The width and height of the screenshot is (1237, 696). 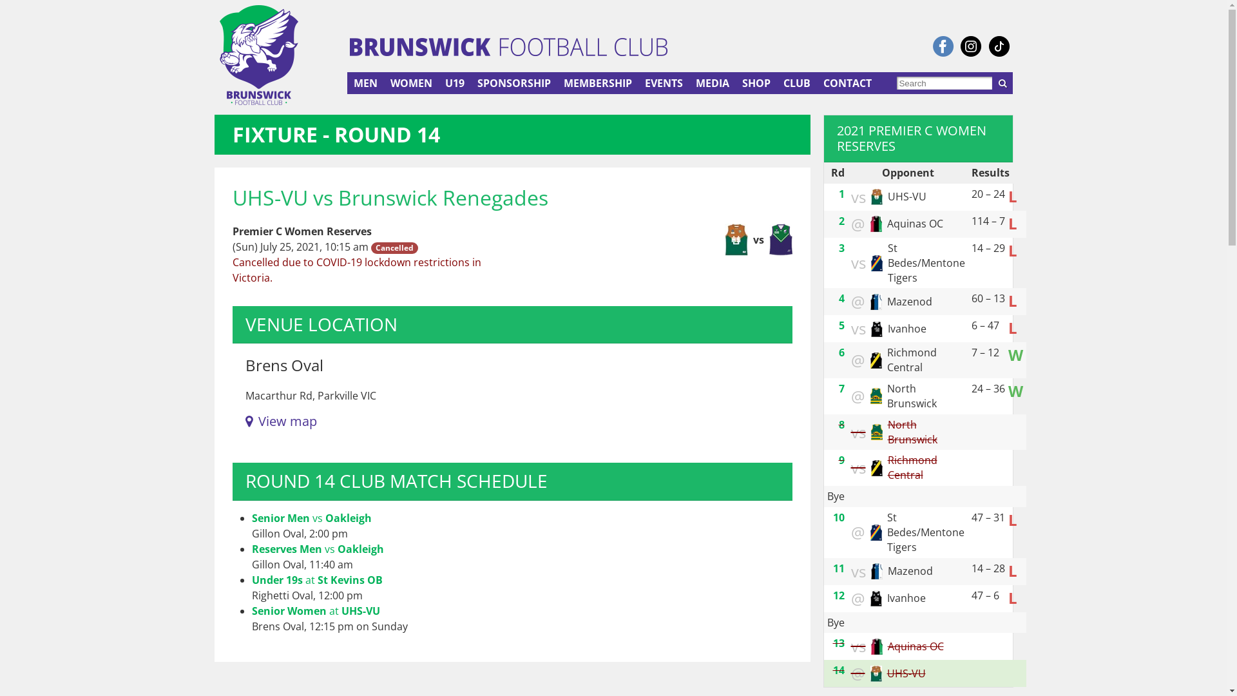 I want to click on Mazenod, so click(x=877, y=571).